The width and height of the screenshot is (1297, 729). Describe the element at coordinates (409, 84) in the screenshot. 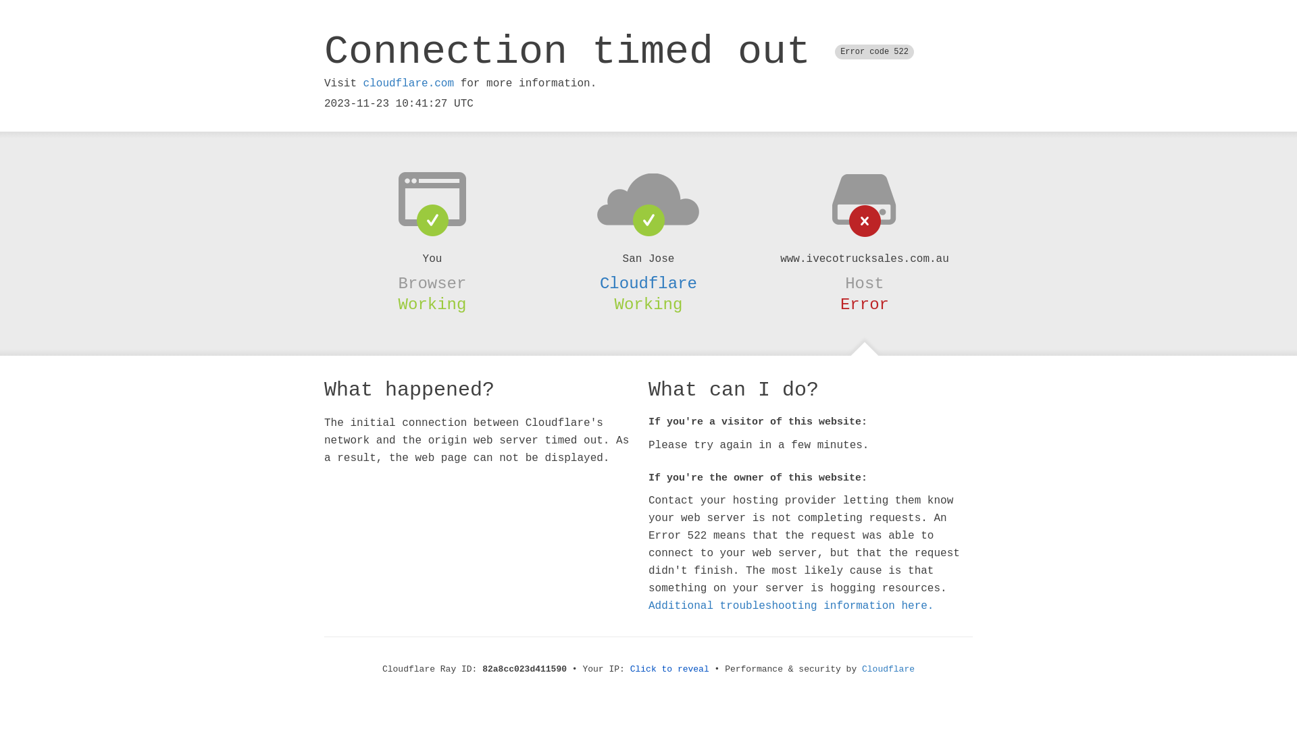

I see `cloudflare.com` at that location.